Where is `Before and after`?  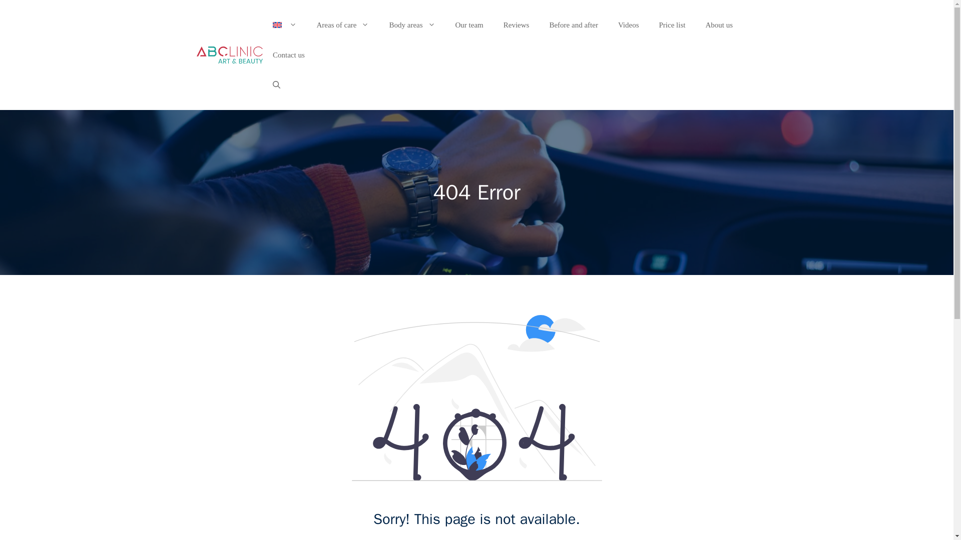 Before and after is located at coordinates (573, 25).